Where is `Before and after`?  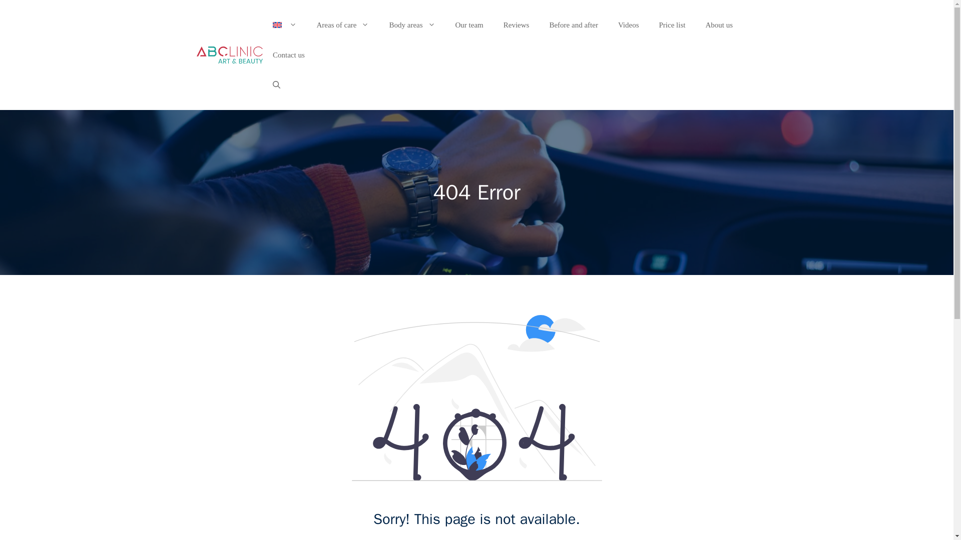 Before and after is located at coordinates (573, 25).